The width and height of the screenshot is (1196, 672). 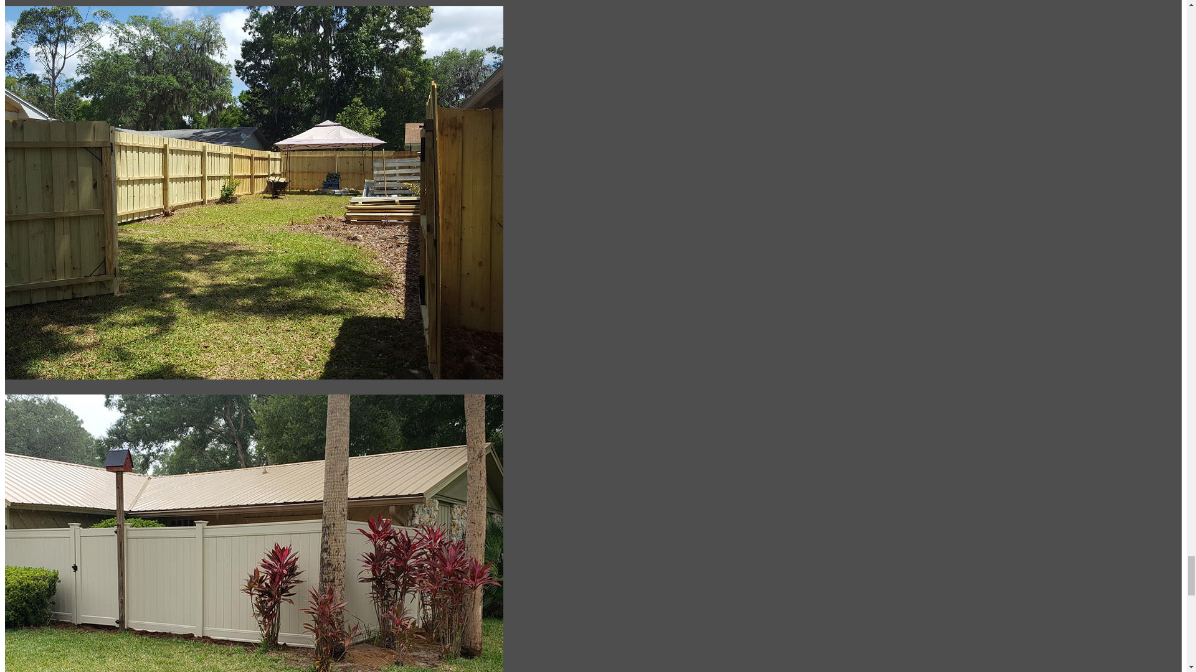 I want to click on Weirsdale Florida Fence Project Photo, so click(x=254, y=388).